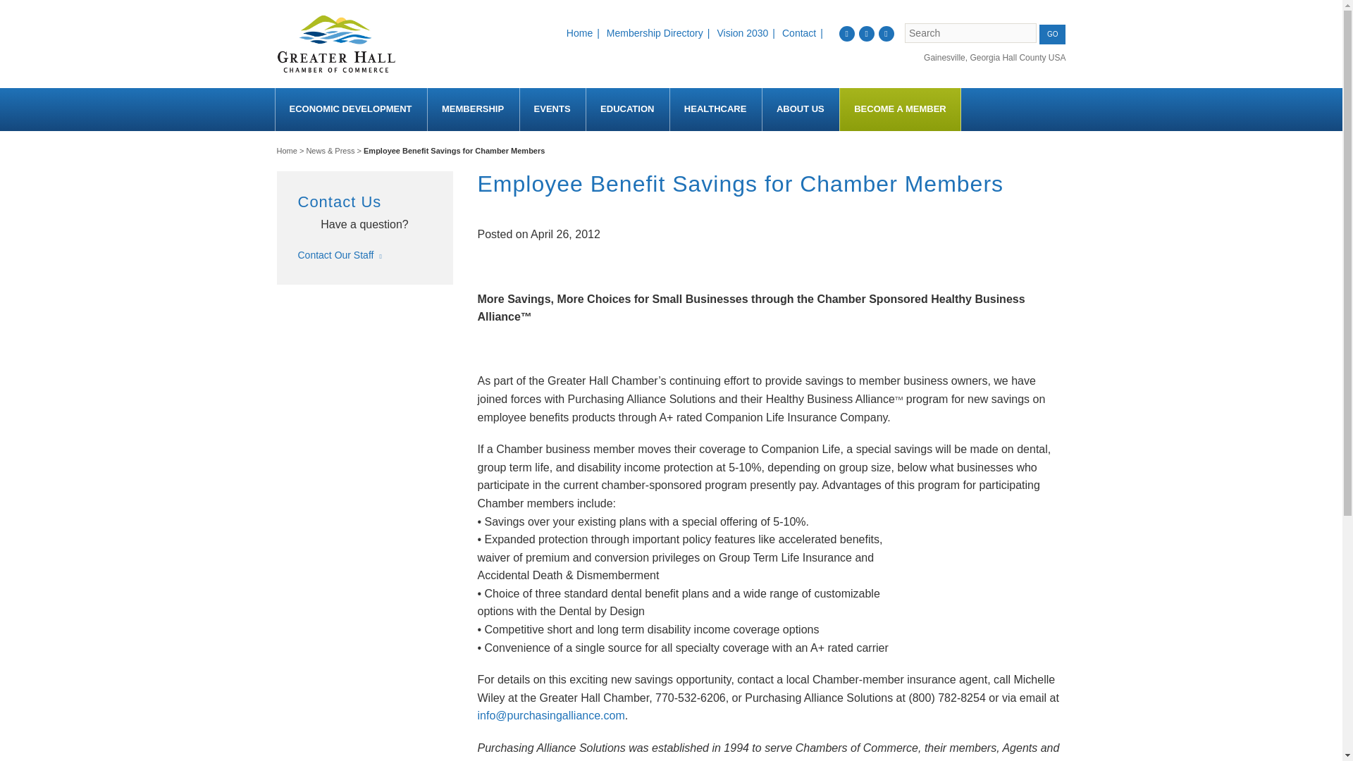 This screenshot has width=1353, height=761. Describe the element at coordinates (660, 32) in the screenshot. I see `Membership Directory` at that location.